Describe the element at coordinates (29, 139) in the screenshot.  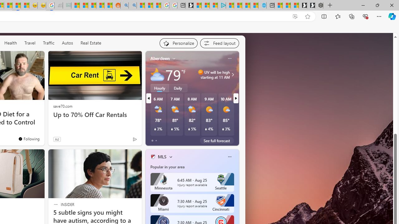
I see `You're following Newsweek` at that location.